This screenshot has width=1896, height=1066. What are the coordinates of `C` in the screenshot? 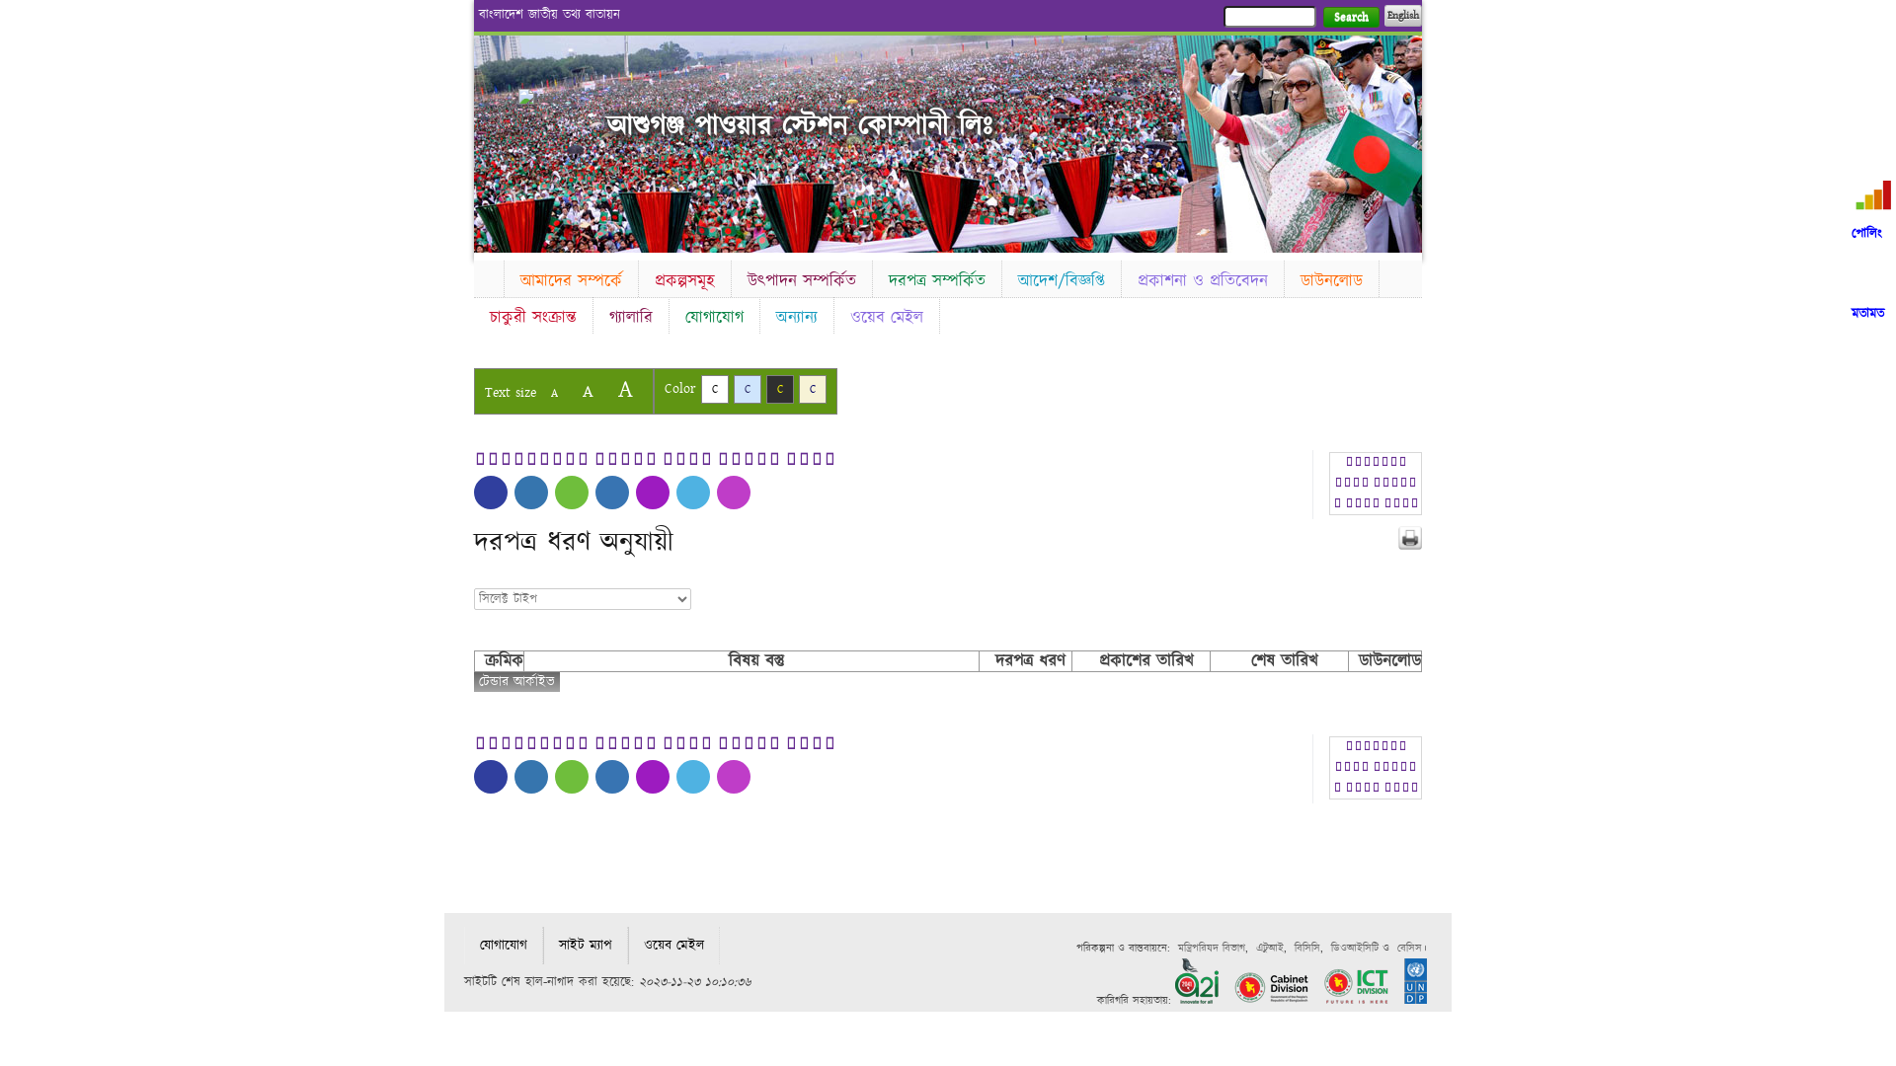 It's located at (813, 389).